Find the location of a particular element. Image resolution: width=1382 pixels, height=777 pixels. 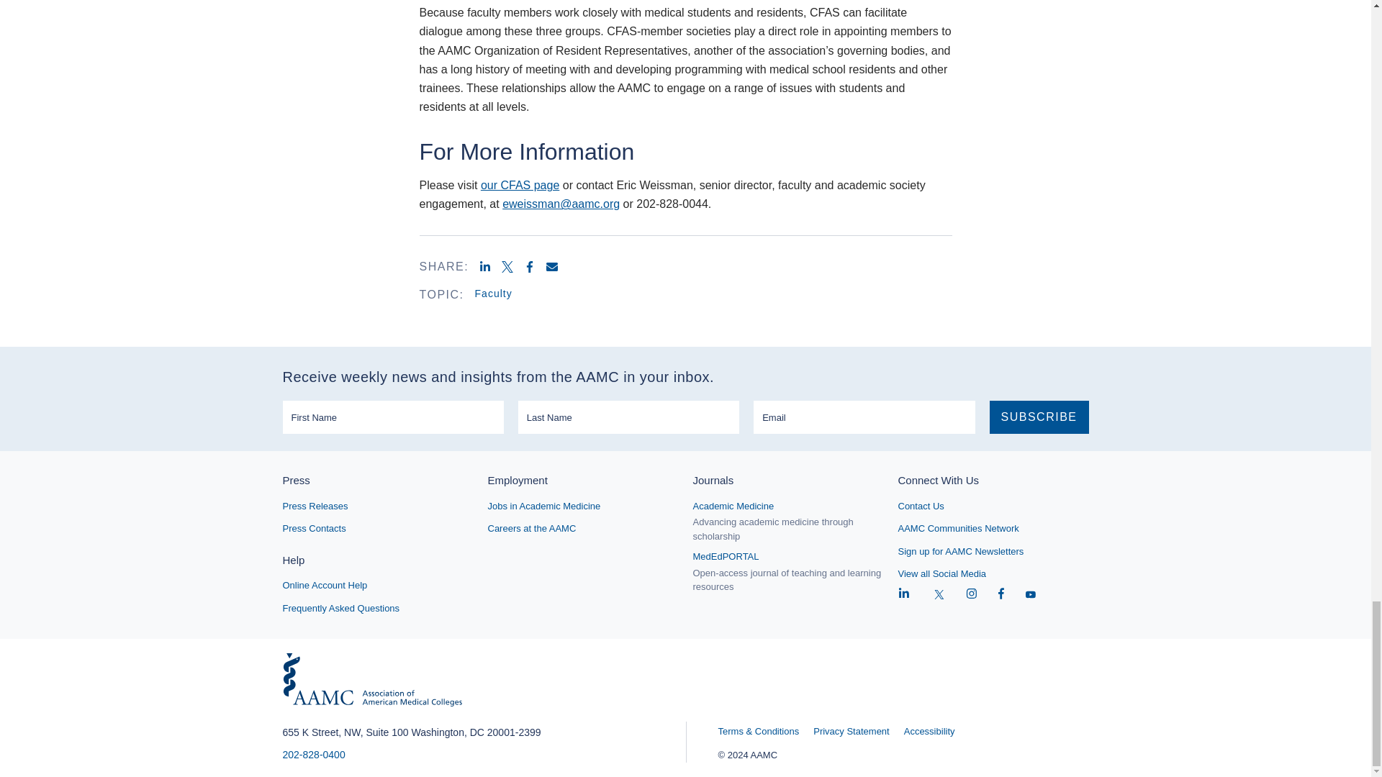

Email: is located at coordinates (864, 417).